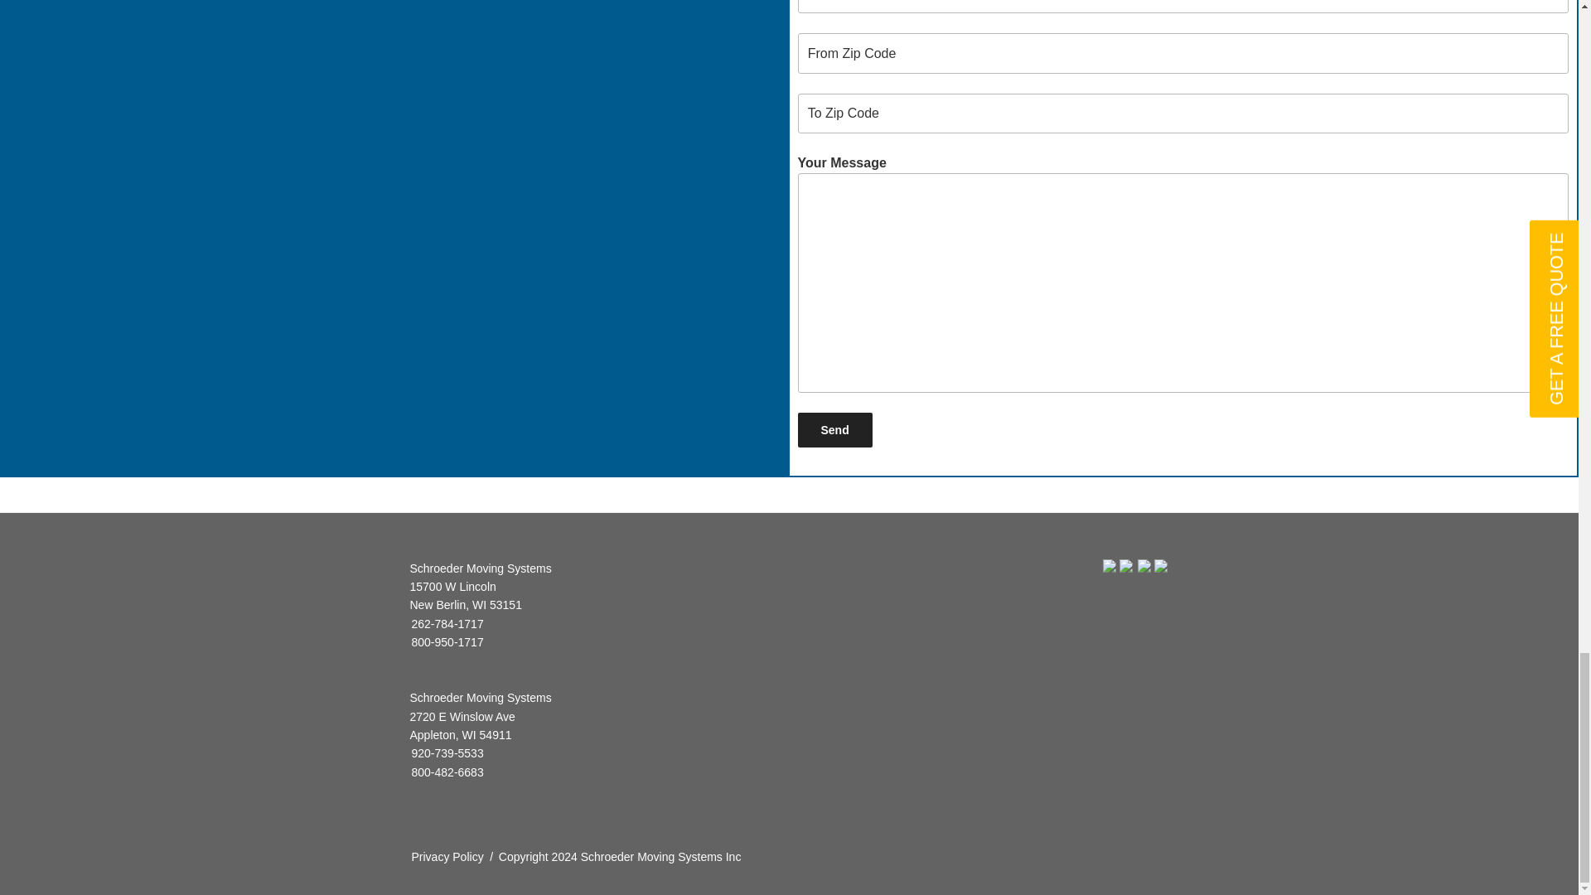 The width and height of the screenshot is (1591, 895). Describe the element at coordinates (376, 5) in the screenshot. I see `YouTube video player` at that location.